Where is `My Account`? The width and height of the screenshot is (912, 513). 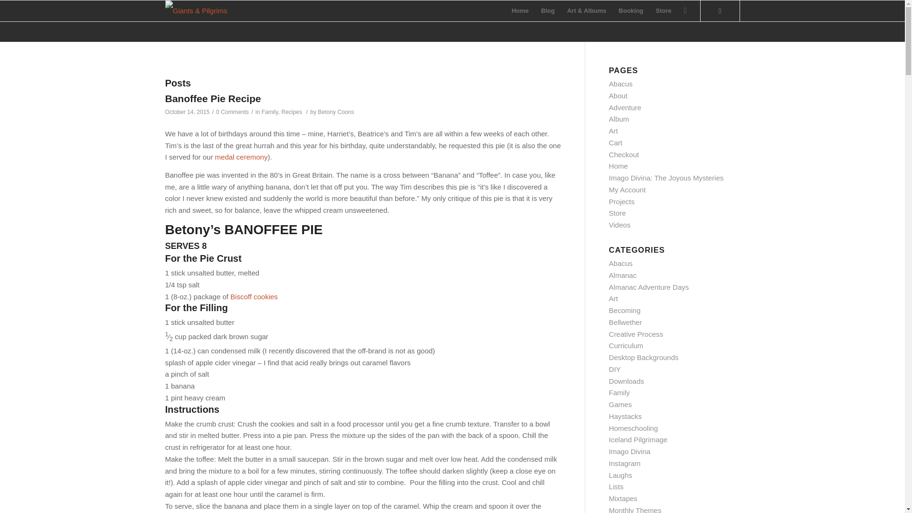 My Account is located at coordinates (627, 190).